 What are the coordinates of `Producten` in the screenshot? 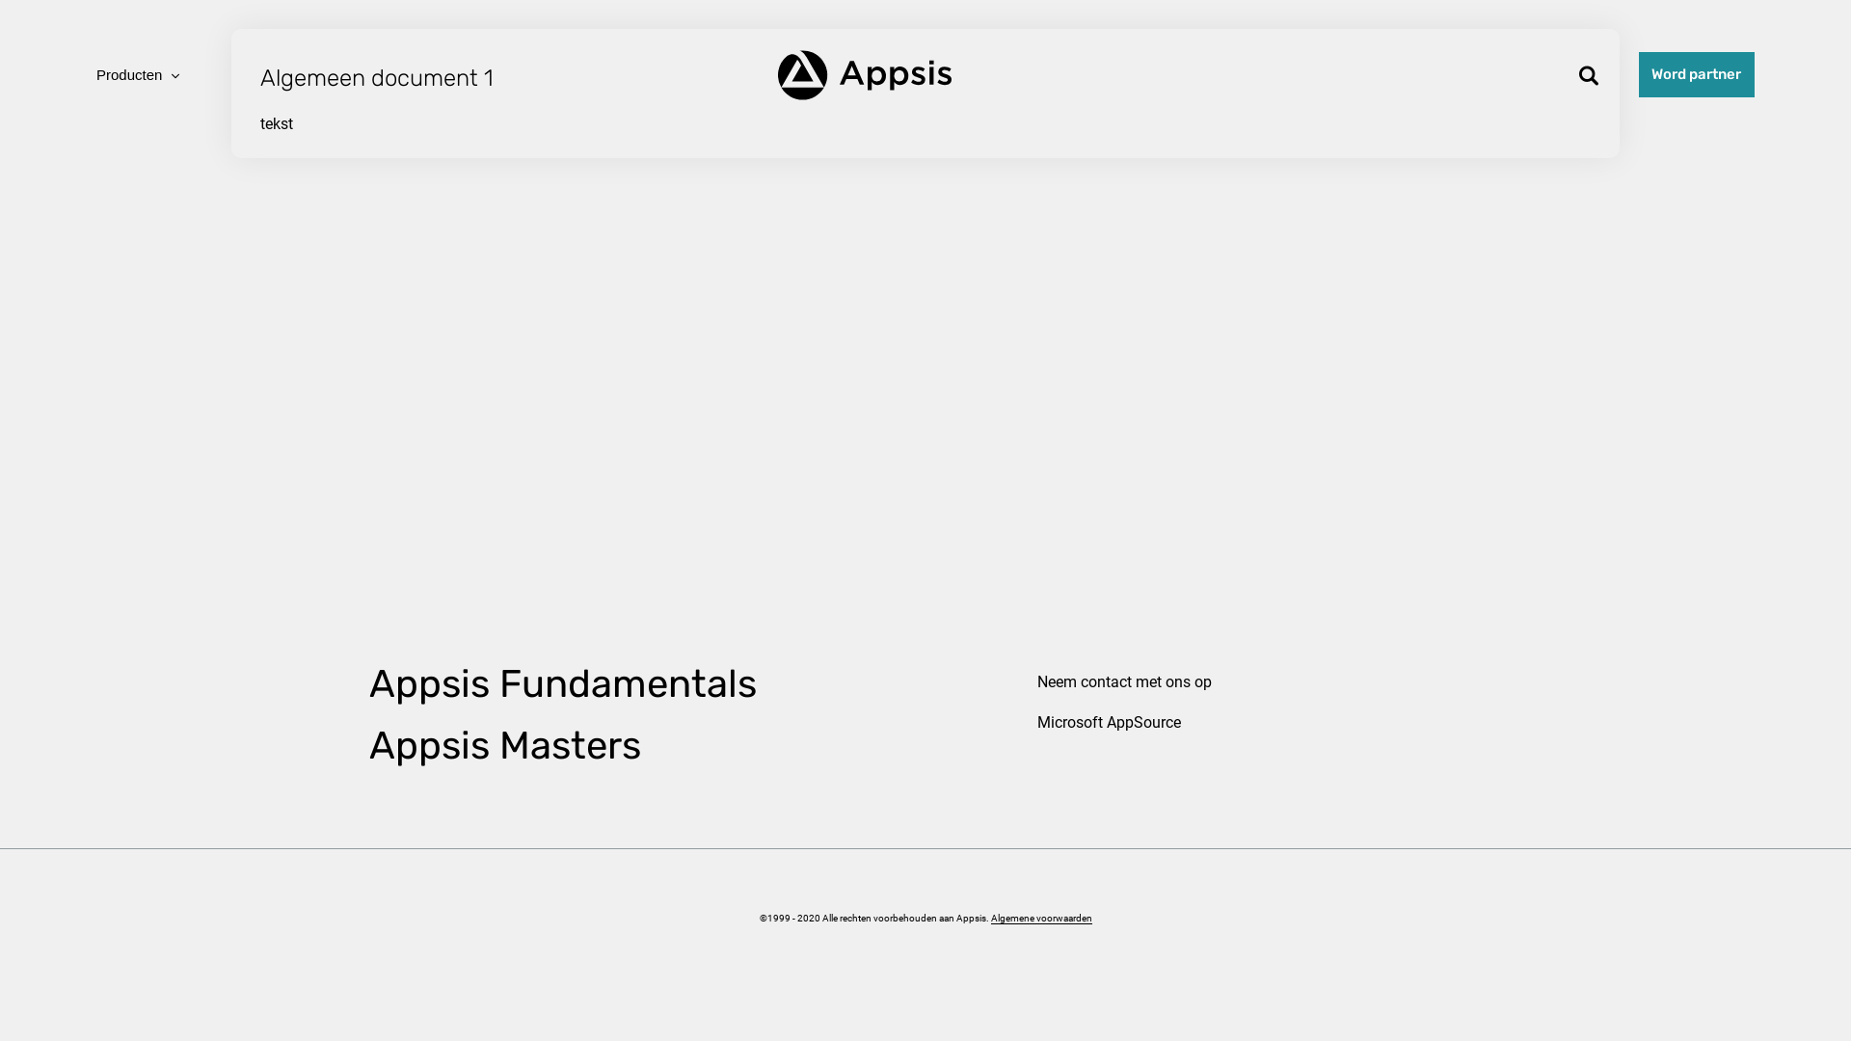 It's located at (138, 75).